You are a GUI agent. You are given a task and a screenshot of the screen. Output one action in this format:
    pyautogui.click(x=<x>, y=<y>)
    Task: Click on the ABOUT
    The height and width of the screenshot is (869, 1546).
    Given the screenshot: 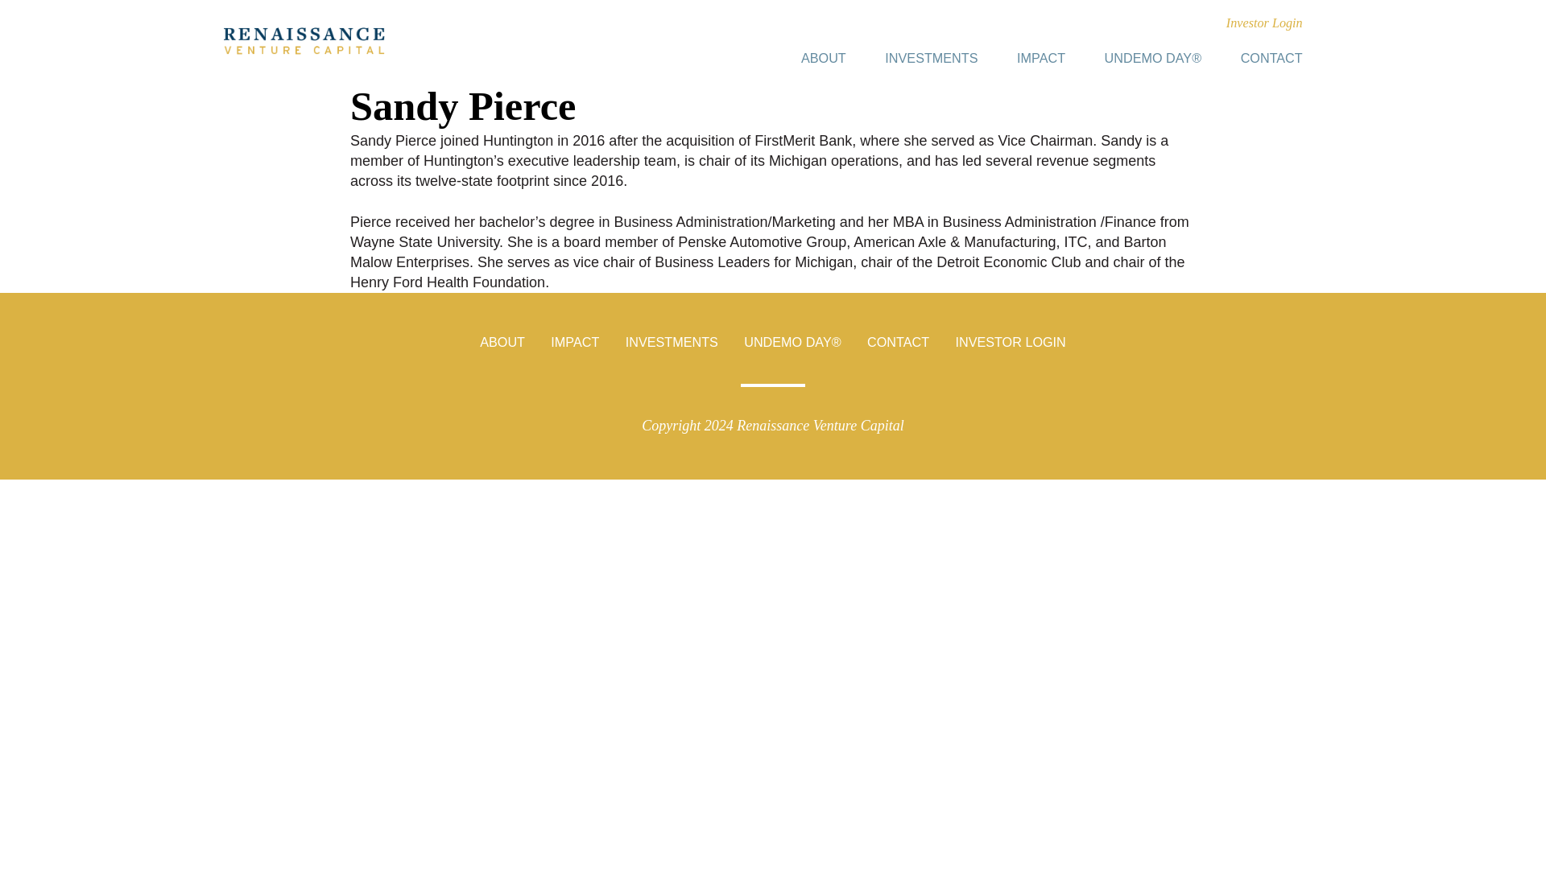 What is the action you would take?
    pyautogui.click(x=824, y=58)
    